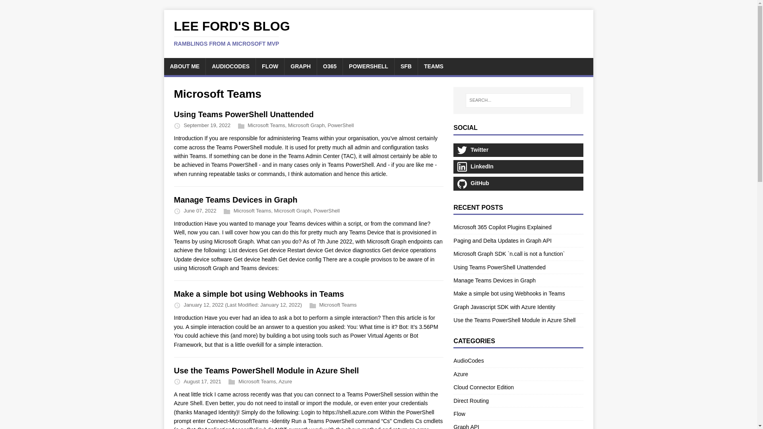  I want to click on Manage Teams Devices in Graph, so click(235, 200).